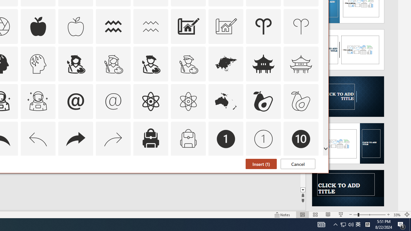  Describe the element at coordinates (188, 26) in the screenshot. I see `AutomationID: Icons_Architecture` at that location.